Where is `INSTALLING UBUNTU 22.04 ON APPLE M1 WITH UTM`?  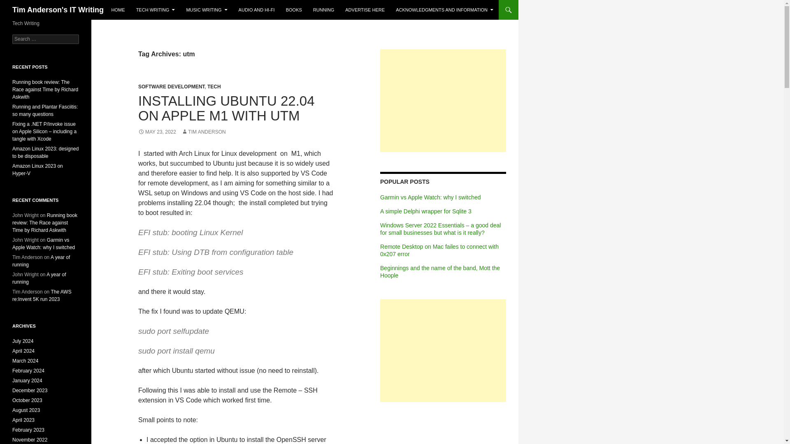
INSTALLING UBUNTU 22.04 ON APPLE M1 WITH UTM is located at coordinates (226, 108).